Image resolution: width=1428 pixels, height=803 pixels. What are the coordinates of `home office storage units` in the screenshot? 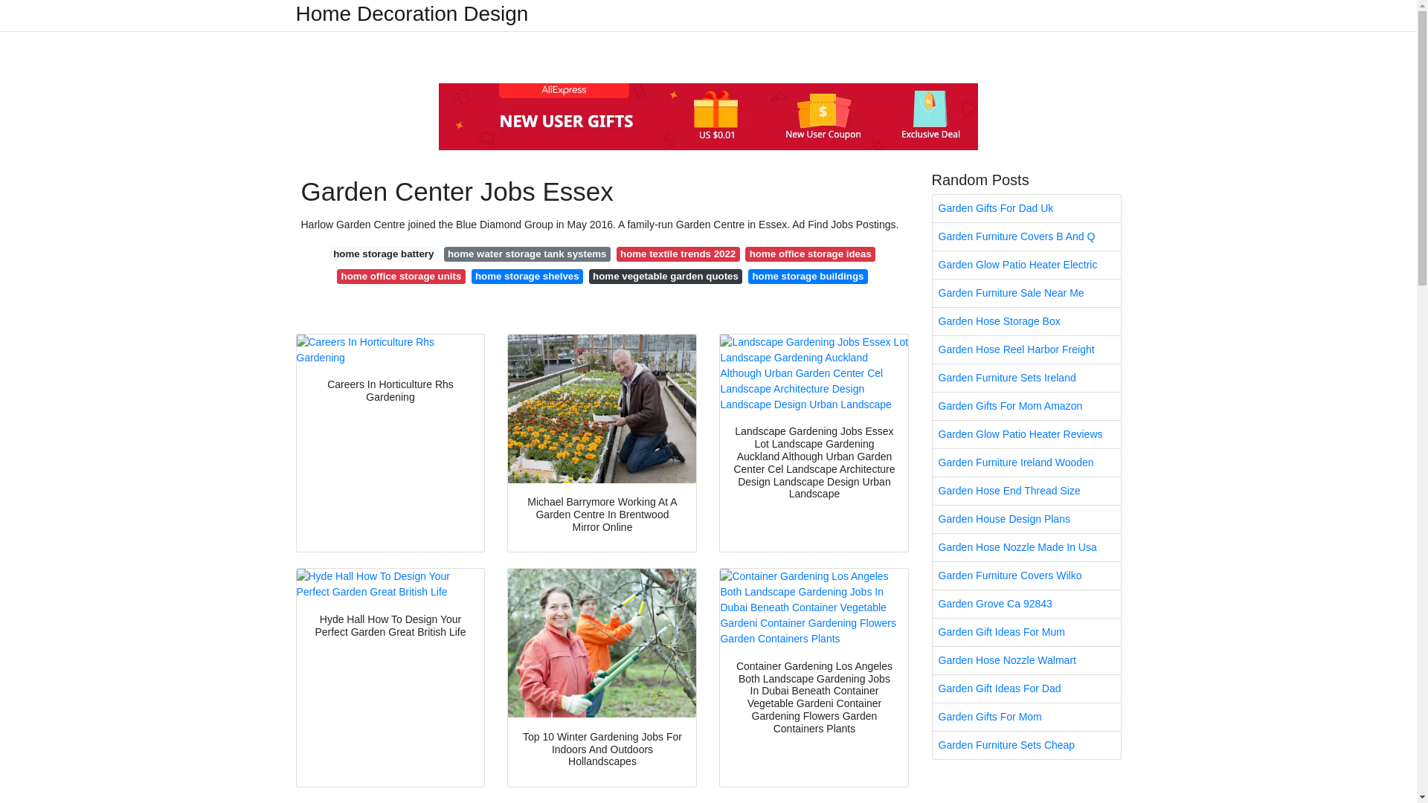 It's located at (401, 277).